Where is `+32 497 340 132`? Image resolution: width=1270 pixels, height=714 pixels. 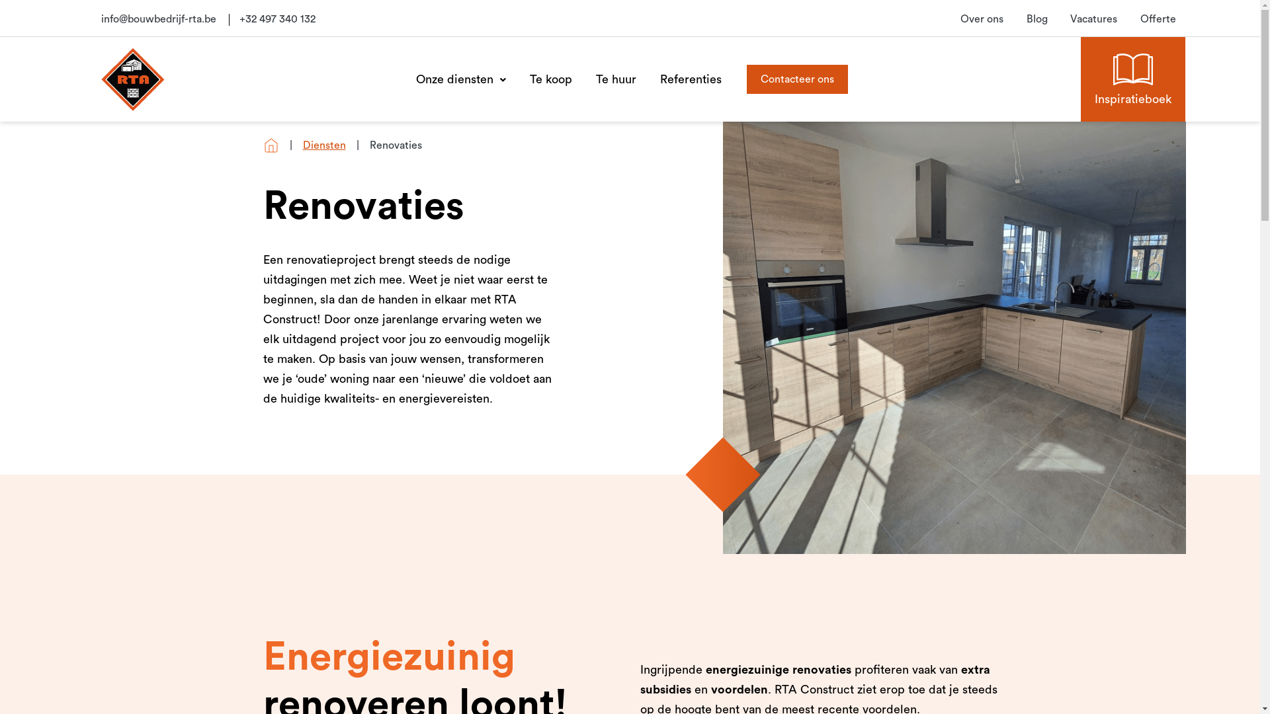 +32 497 340 132 is located at coordinates (278, 20).